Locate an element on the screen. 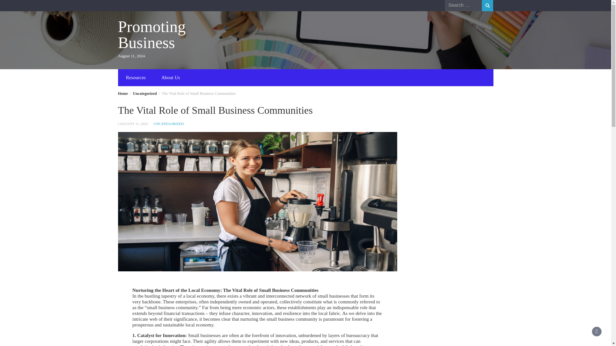  Search is located at coordinates (487, 5).